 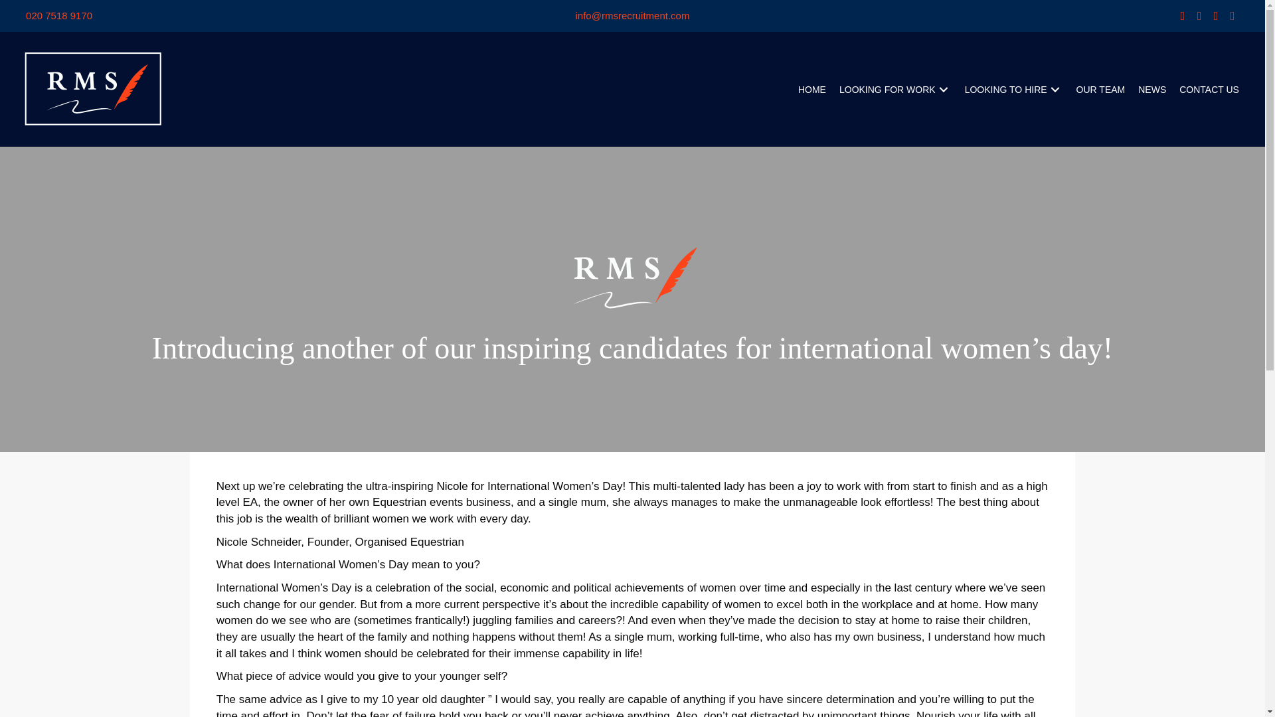 I want to click on Instagram, so click(x=1215, y=16).